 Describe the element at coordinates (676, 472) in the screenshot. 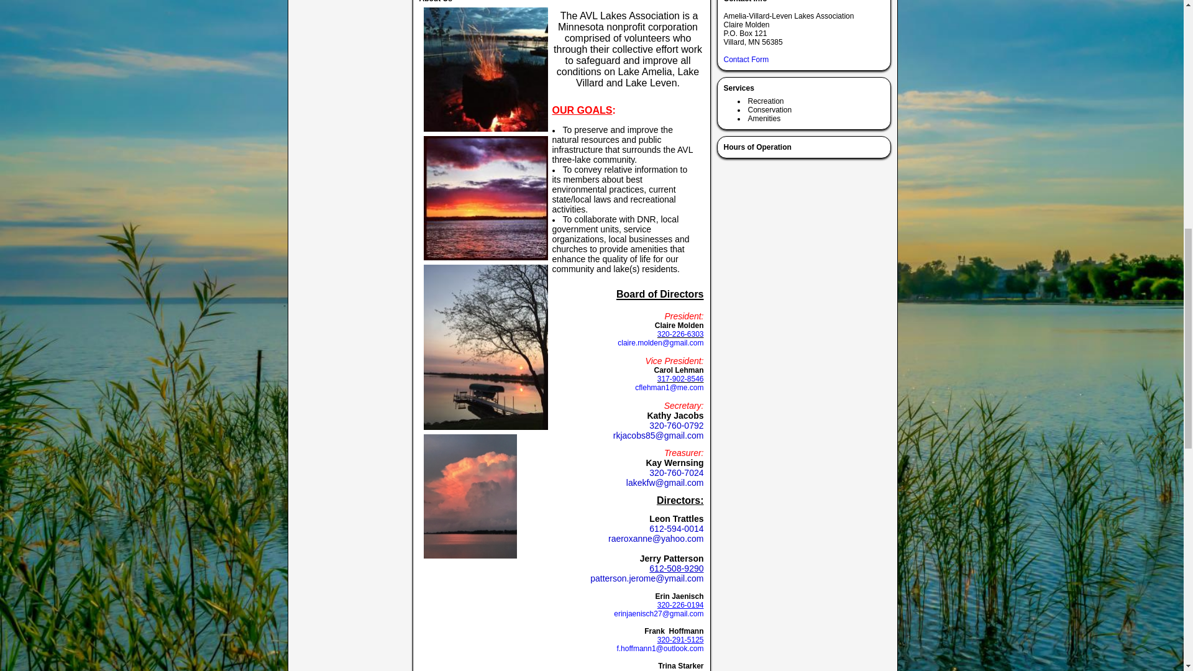

I see `320-760-7024` at that location.